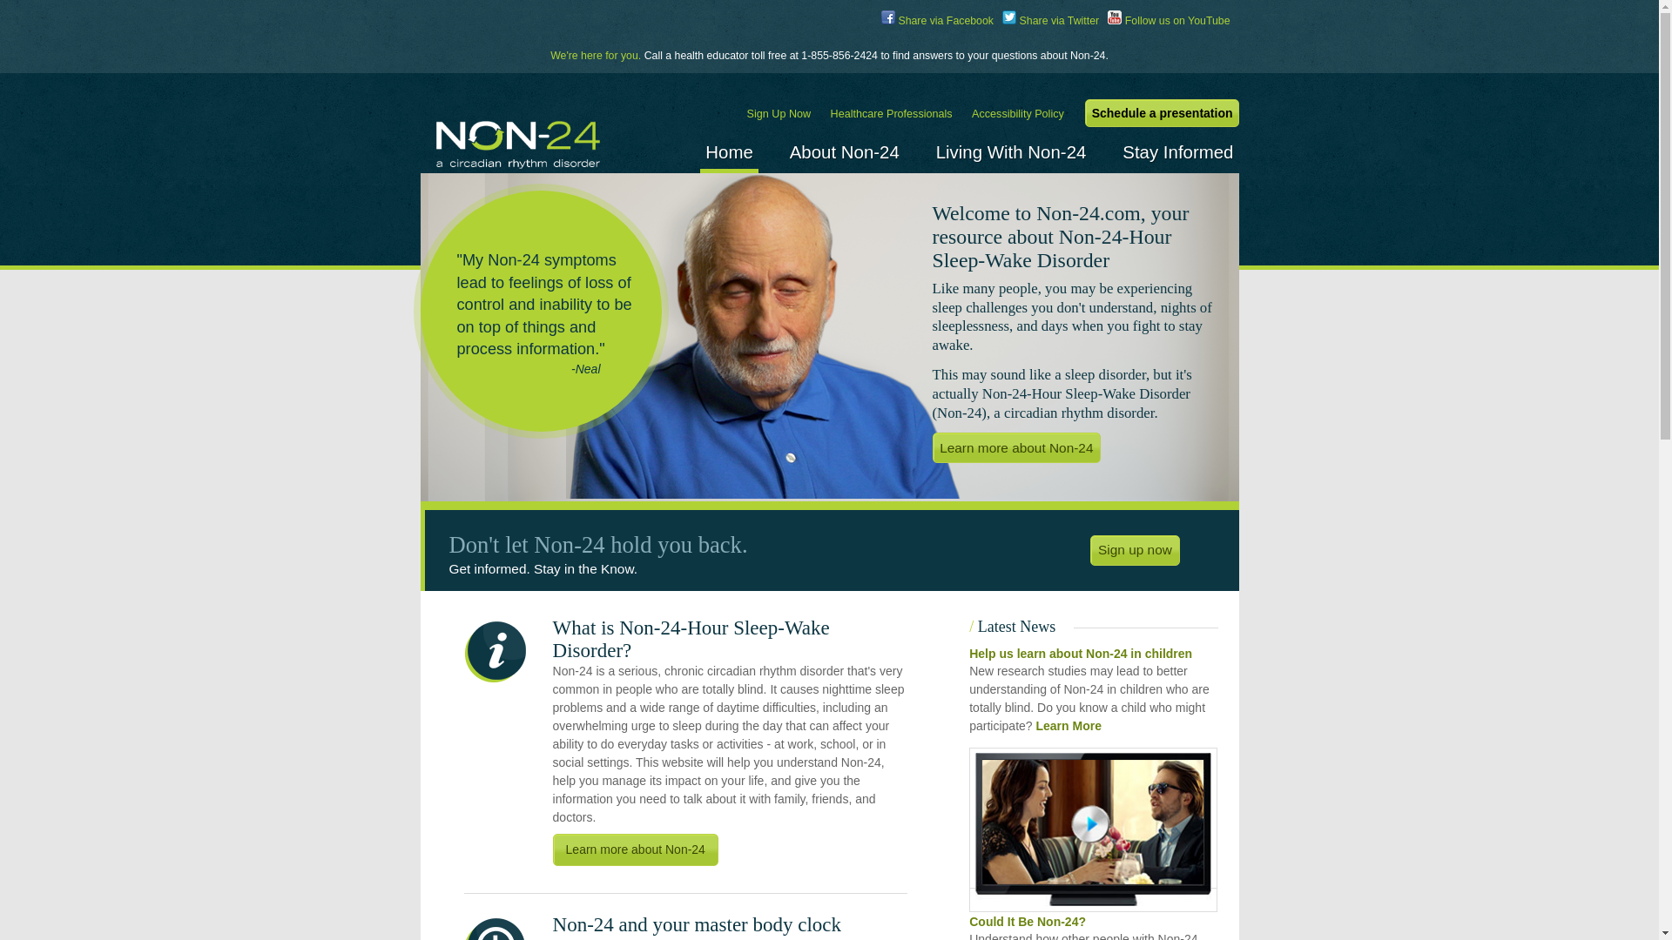 Image resolution: width=1672 pixels, height=940 pixels. I want to click on Sign Up Now, so click(782, 114).